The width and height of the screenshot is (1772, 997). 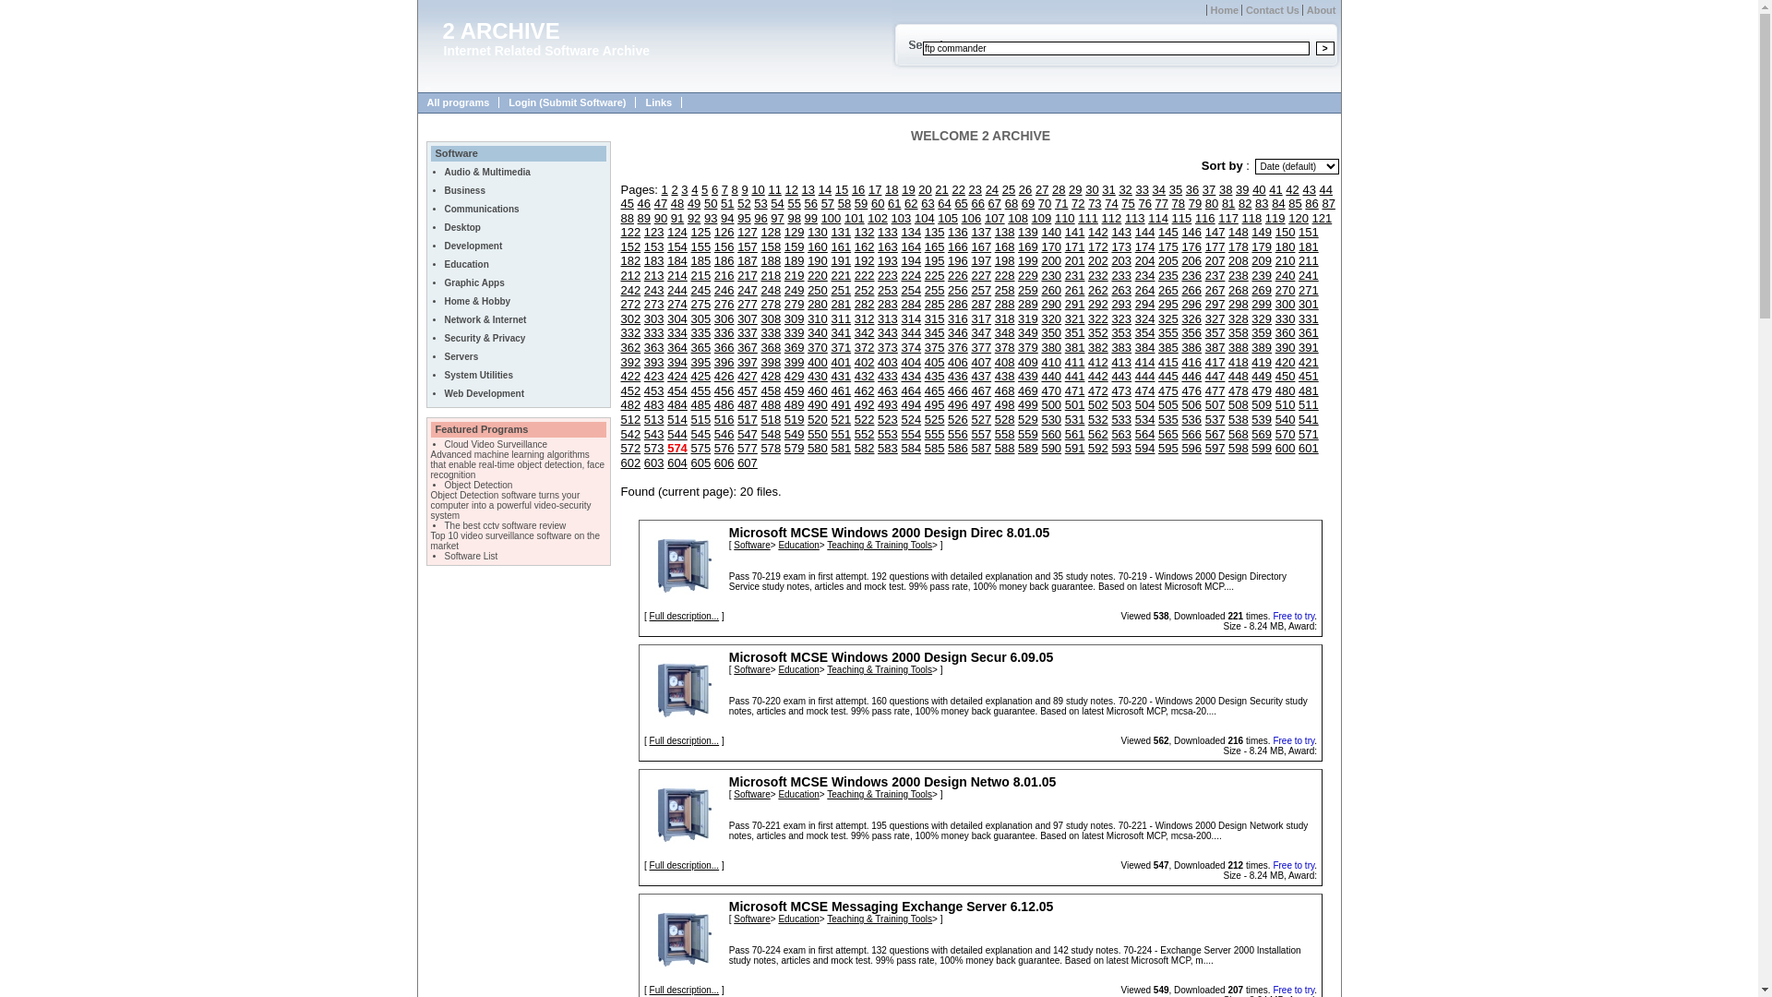 I want to click on 160, so click(x=818, y=247).